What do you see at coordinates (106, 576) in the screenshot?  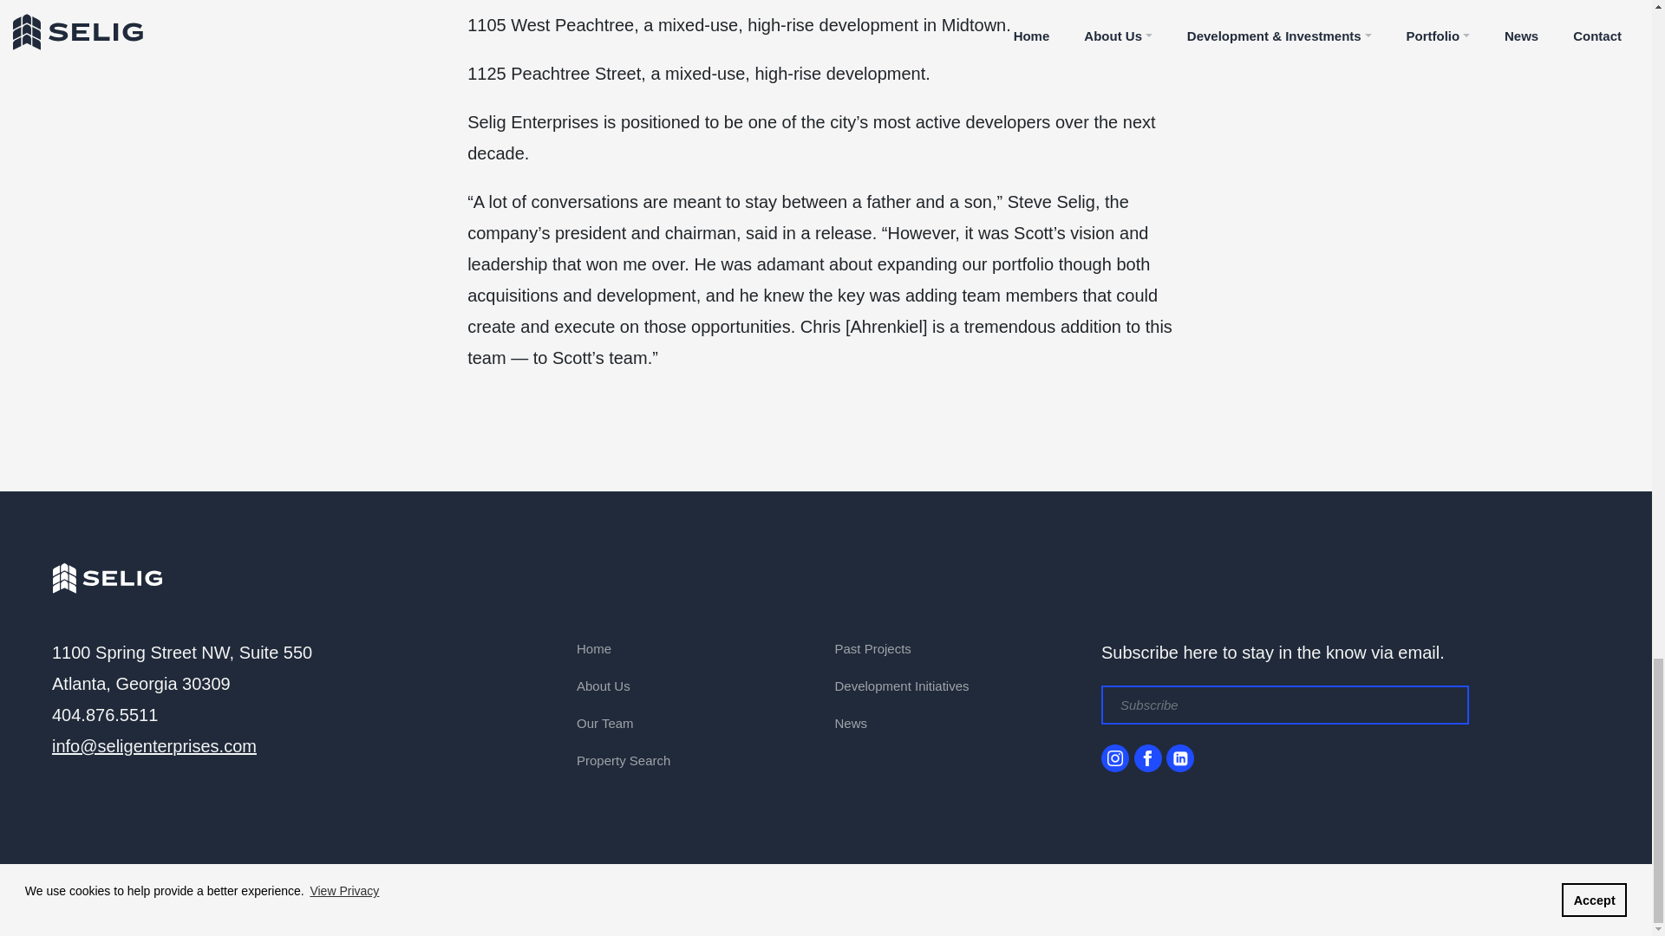 I see `Selig Enterprises` at bounding box center [106, 576].